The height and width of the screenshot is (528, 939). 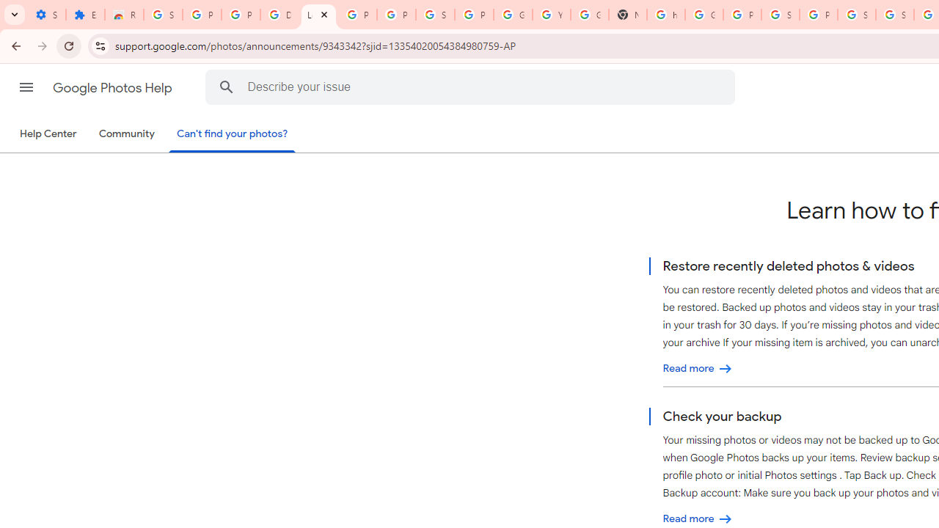 I want to click on Learn how to find your photos - Google Photos Help, so click(x=318, y=15).